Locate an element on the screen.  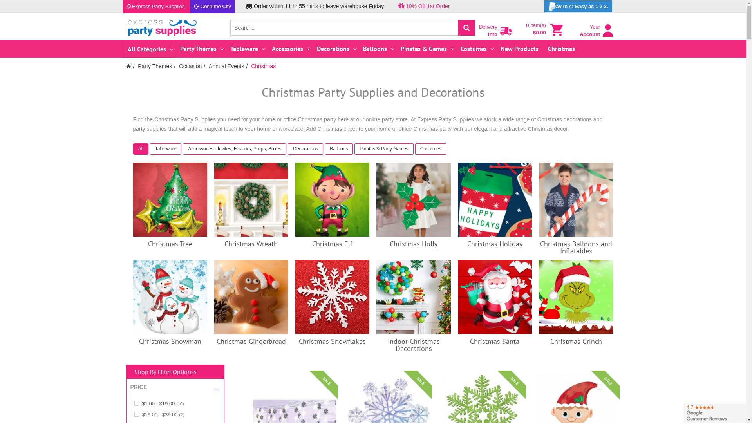
Cart Items is located at coordinates (557, 30).